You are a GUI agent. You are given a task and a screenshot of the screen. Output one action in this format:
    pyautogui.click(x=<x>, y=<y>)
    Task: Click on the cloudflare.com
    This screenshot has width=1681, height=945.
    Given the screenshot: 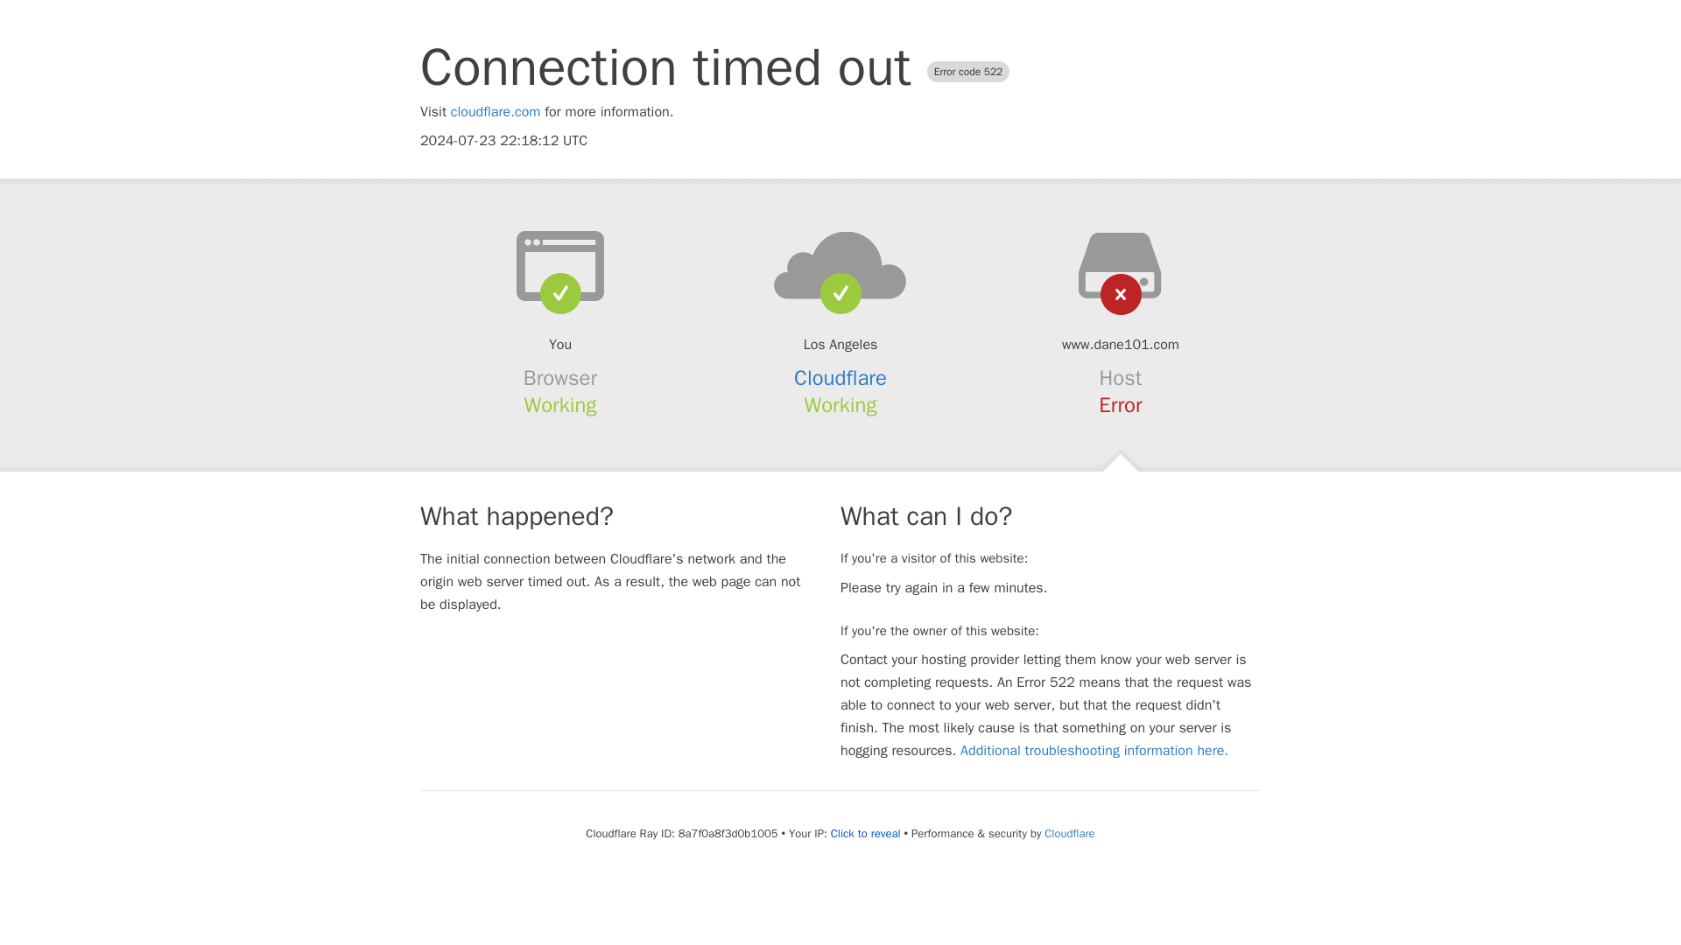 What is the action you would take?
    pyautogui.click(x=496, y=112)
    